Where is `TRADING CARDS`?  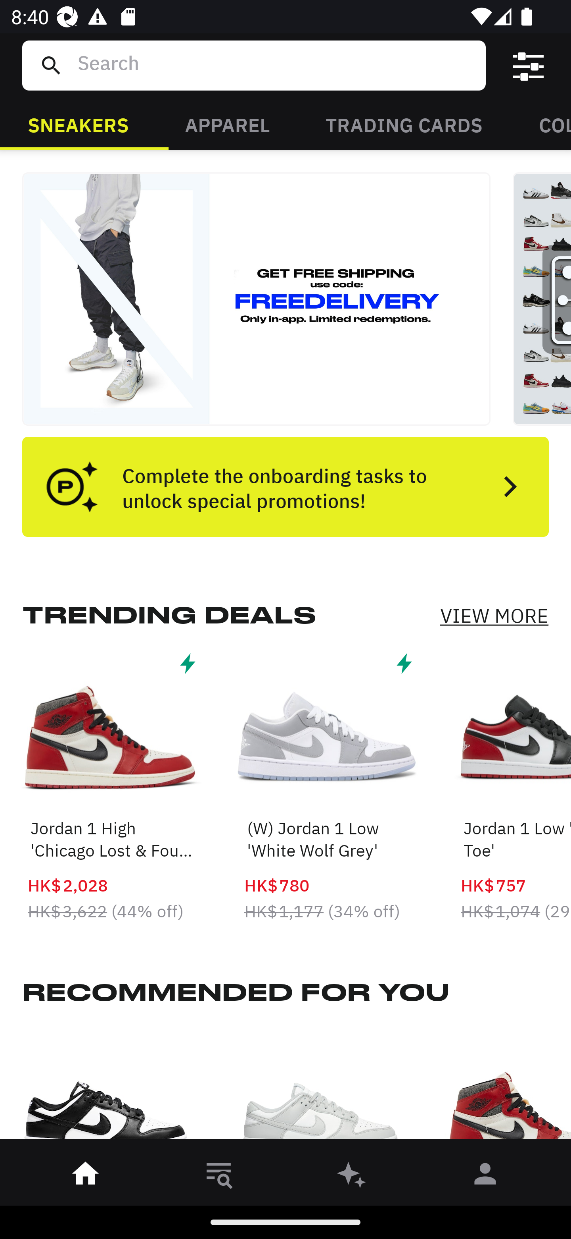
TRADING CARDS is located at coordinates (404, 124).